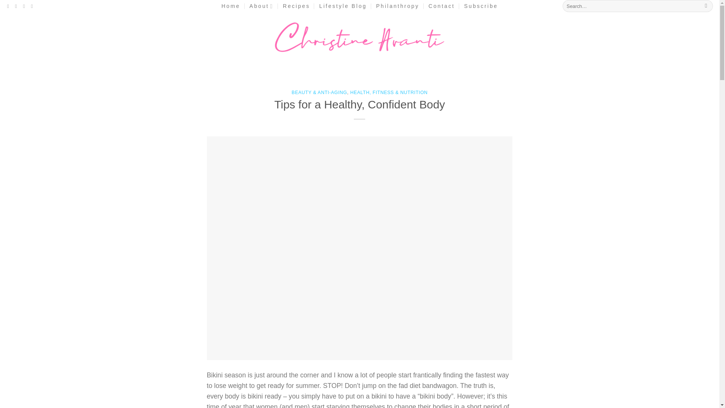  Describe the element at coordinates (261, 6) in the screenshot. I see `About` at that location.